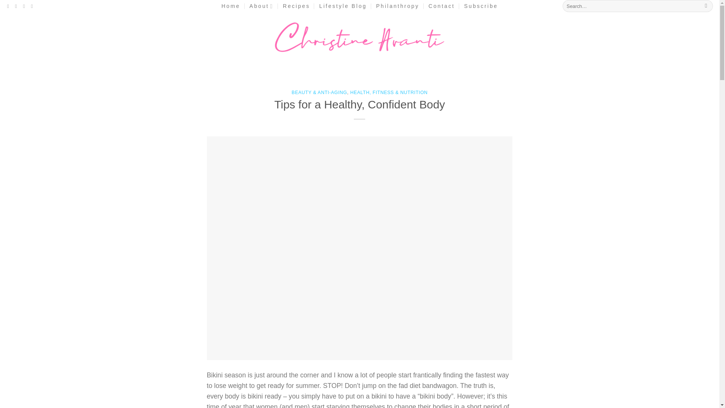  Describe the element at coordinates (261, 6) in the screenshot. I see `About` at that location.